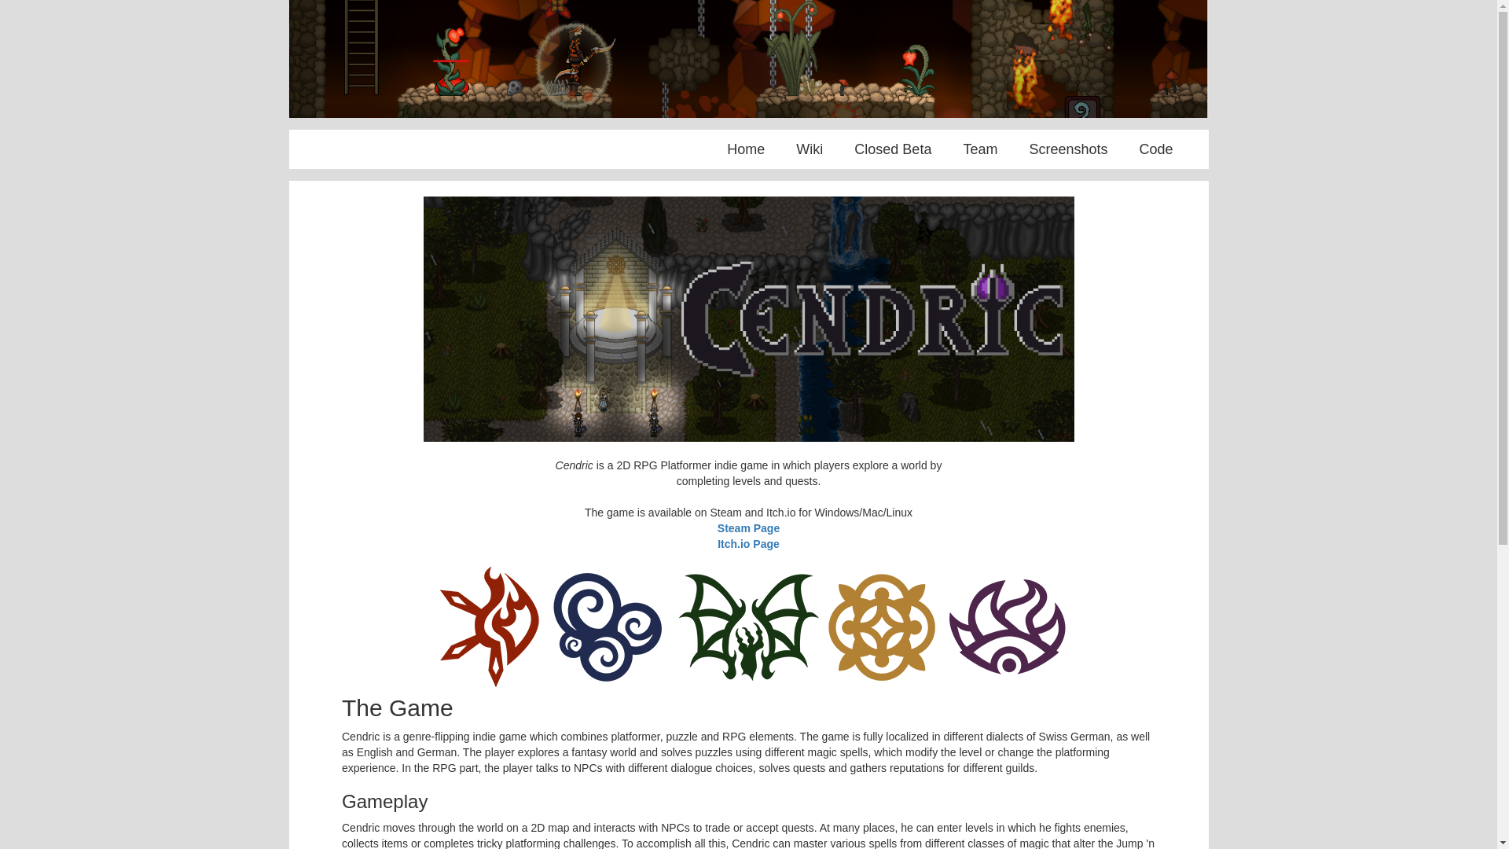  What do you see at coordinates (1068, 149) in the screenshot?
I see `Screenshots` at bounding box center [1068, 149].